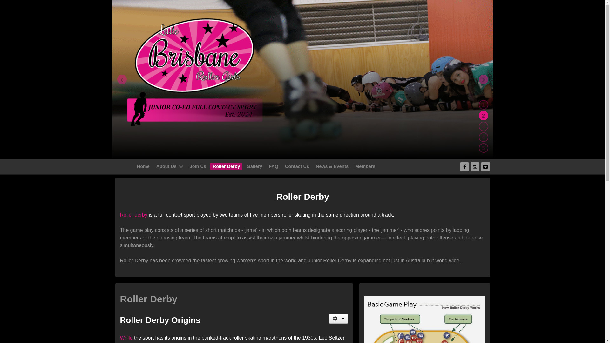 The image size is (610, 343). What do you see at coordinates (365, 166) in the screenshot?
I see `Members` at bounding box center [365, 166].